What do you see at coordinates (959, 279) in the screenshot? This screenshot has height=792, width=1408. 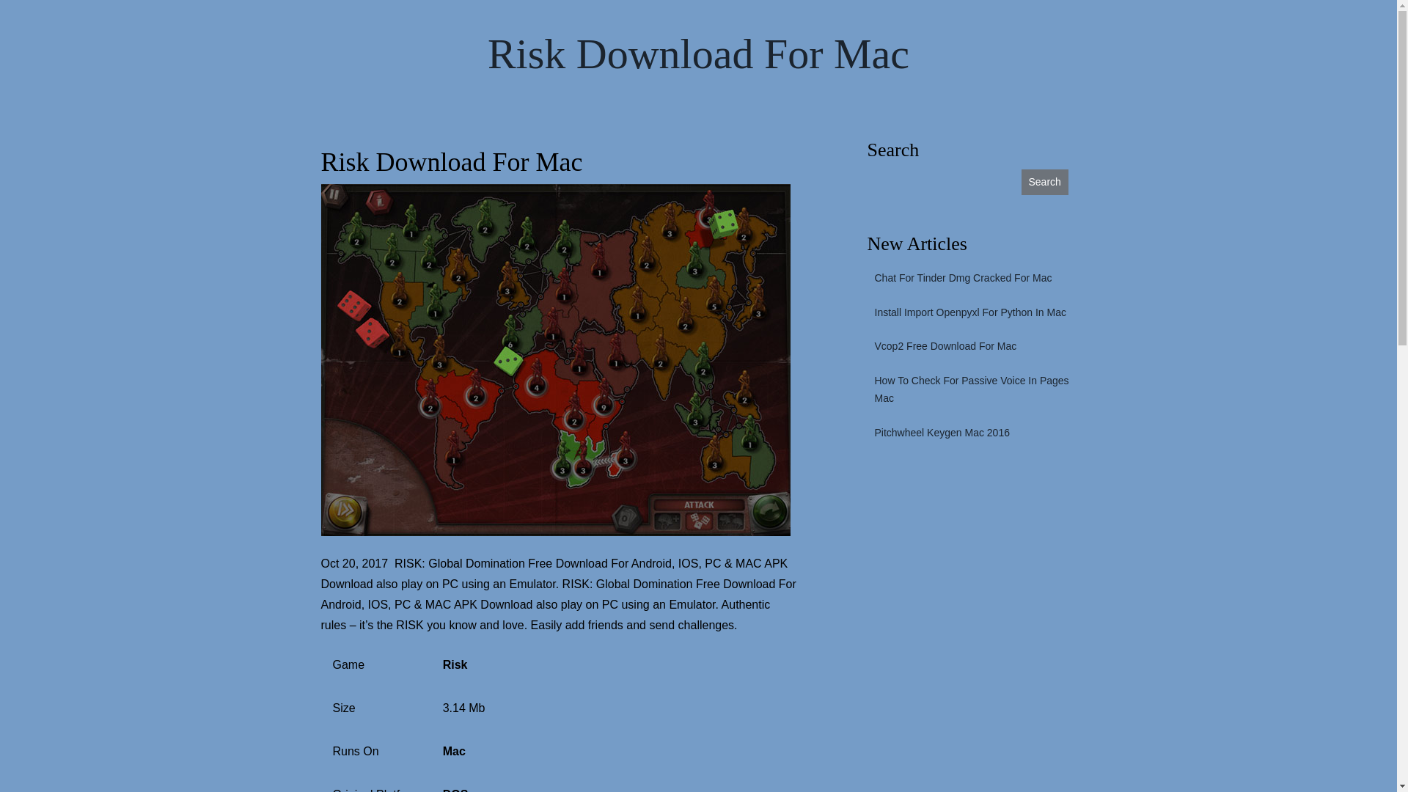 I see `Chat For Tinder Dmg Cracked For Mac` at bounding box center [959, 279].